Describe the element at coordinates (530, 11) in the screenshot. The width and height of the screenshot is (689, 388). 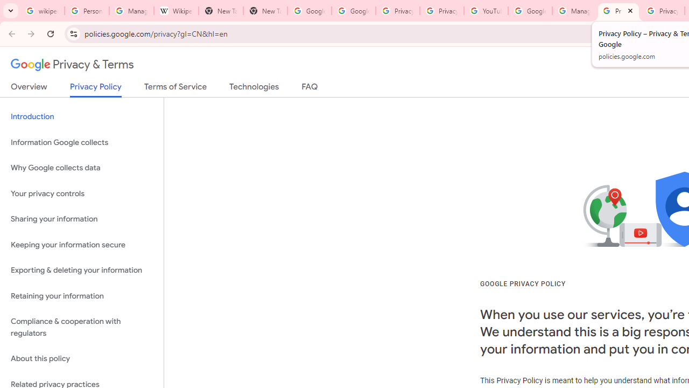
I see `Google Account Help` at that location.